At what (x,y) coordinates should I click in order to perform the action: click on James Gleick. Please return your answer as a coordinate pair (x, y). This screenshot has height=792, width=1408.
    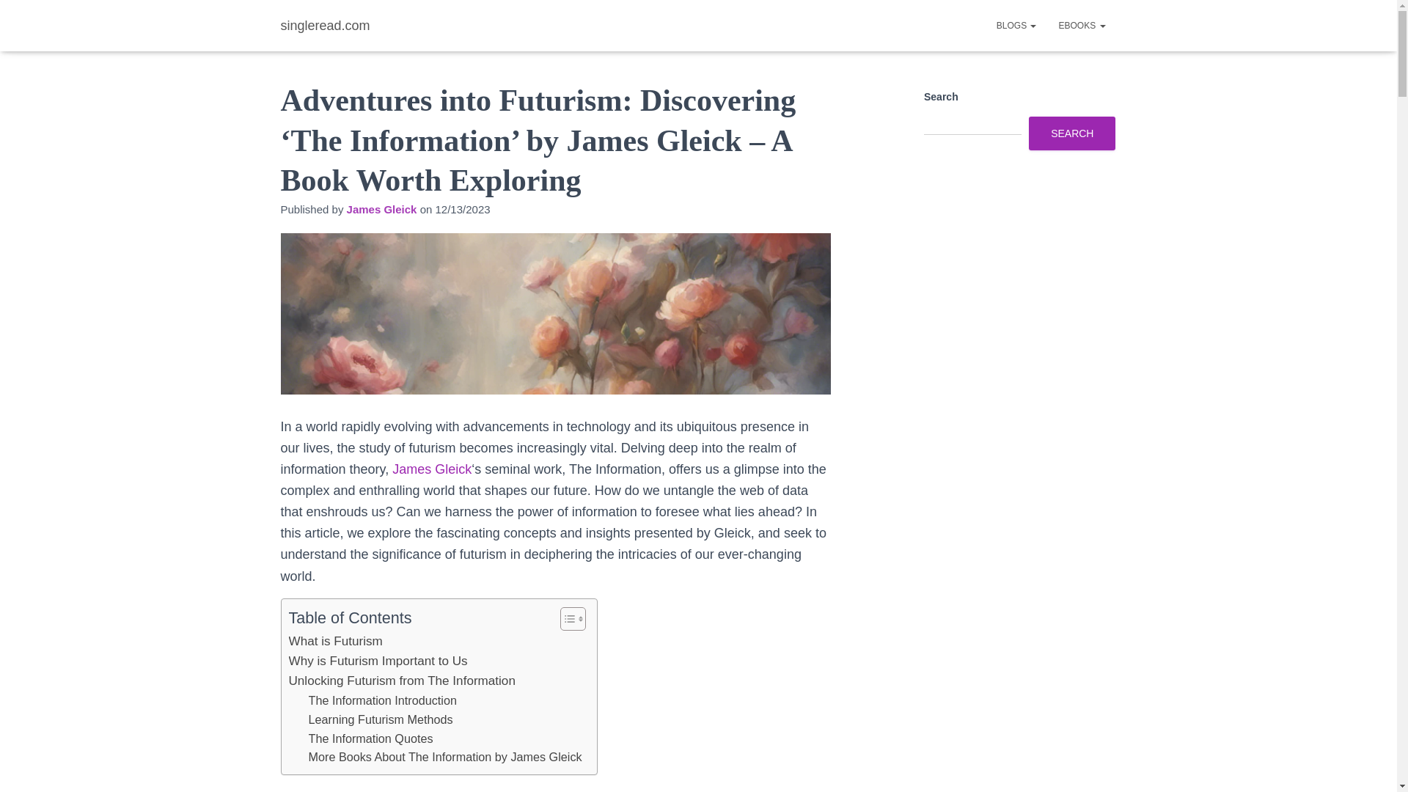
    Looking at the image, I should click on (381, 208).